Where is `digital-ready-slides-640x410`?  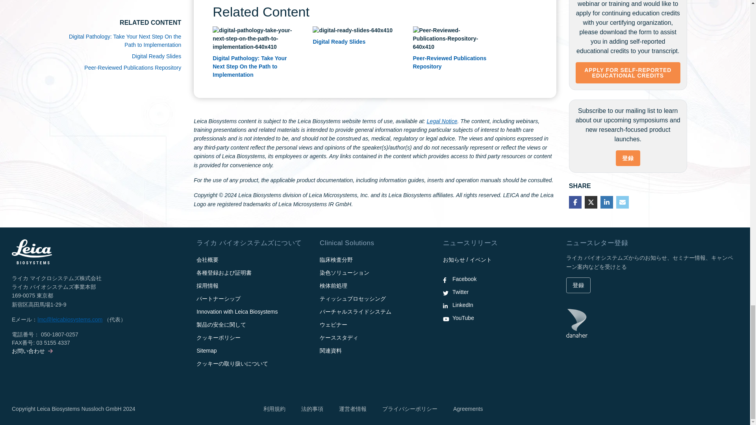
digital-ready-slides-640x410 is located at coordinates (352, 30).